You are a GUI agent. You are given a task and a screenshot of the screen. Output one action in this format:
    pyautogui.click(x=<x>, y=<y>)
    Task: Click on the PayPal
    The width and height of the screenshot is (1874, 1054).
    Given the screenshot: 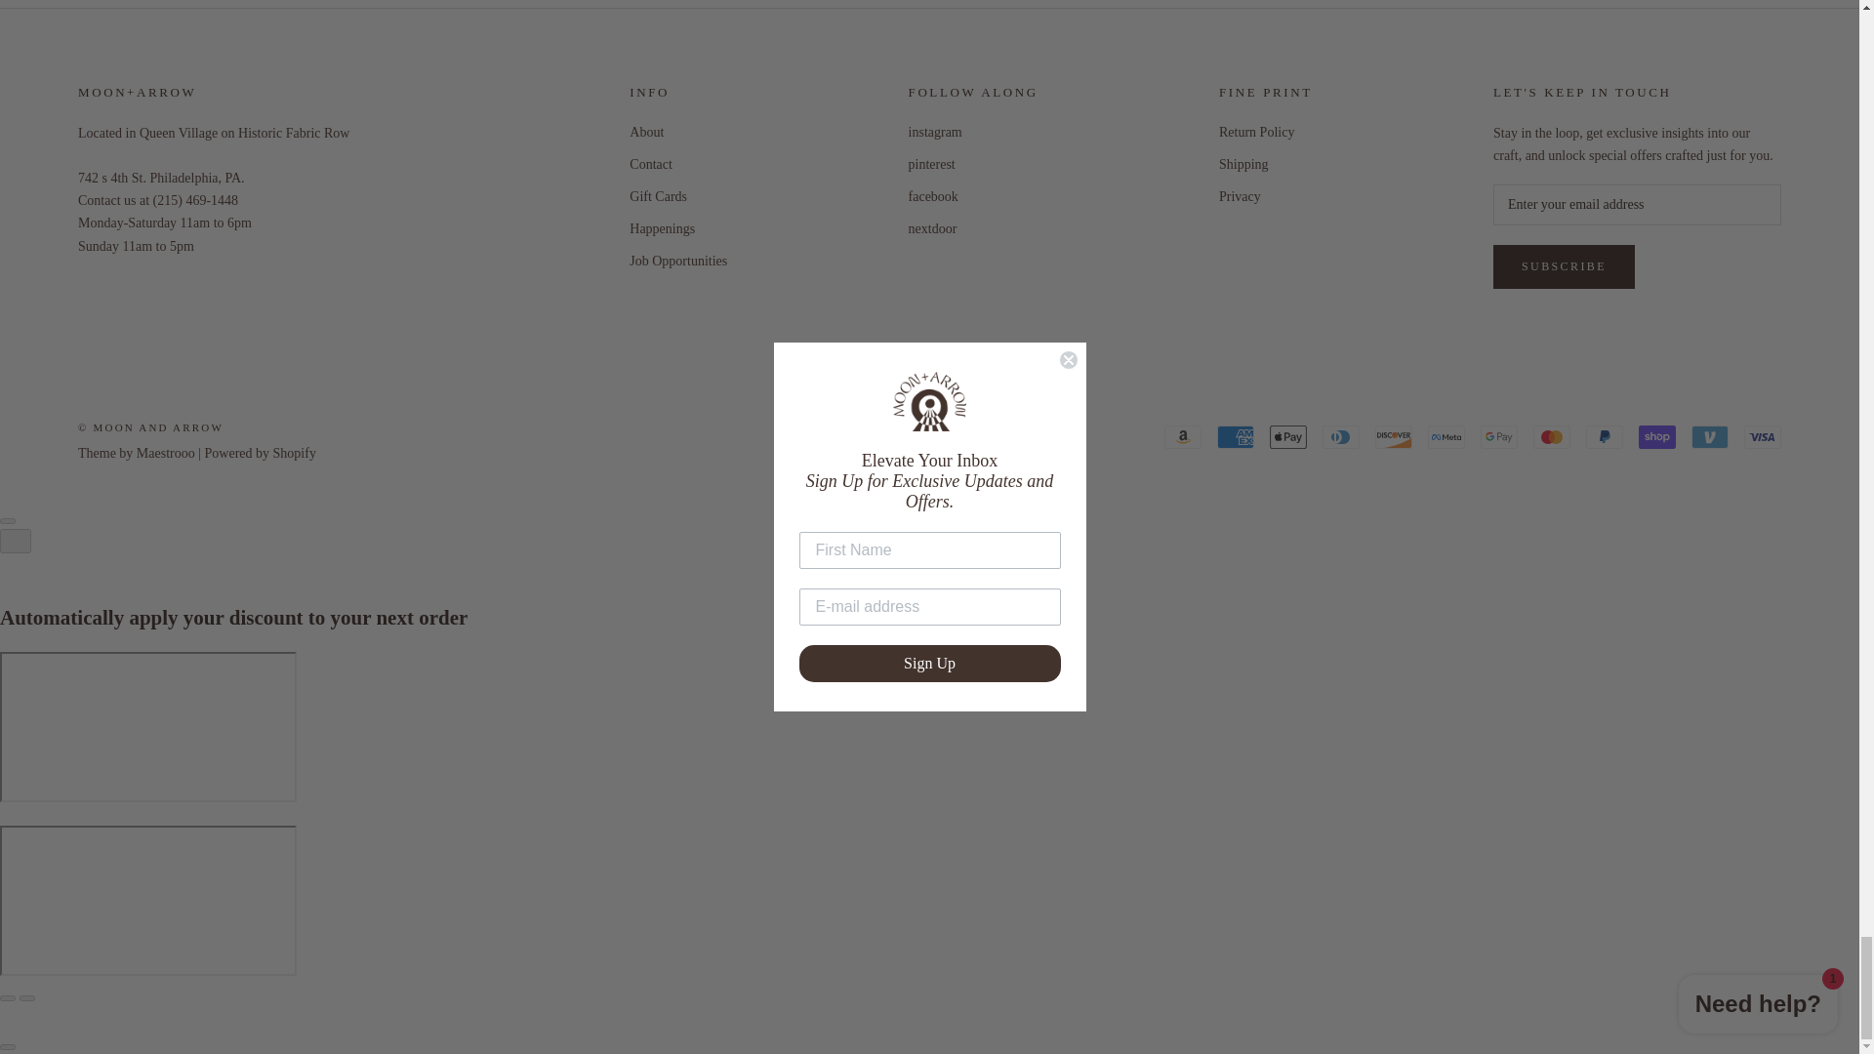 What is the action you would take?
    pyautogui.click(x=1604, y=437)
    